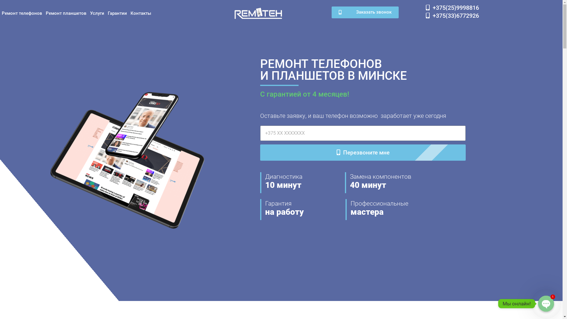 This screenshot has width=567, height=319. What do you see at coordinates (452, 16) in the screenshot?
I see `+375(33)6772926` at bounding box center [452, 16].